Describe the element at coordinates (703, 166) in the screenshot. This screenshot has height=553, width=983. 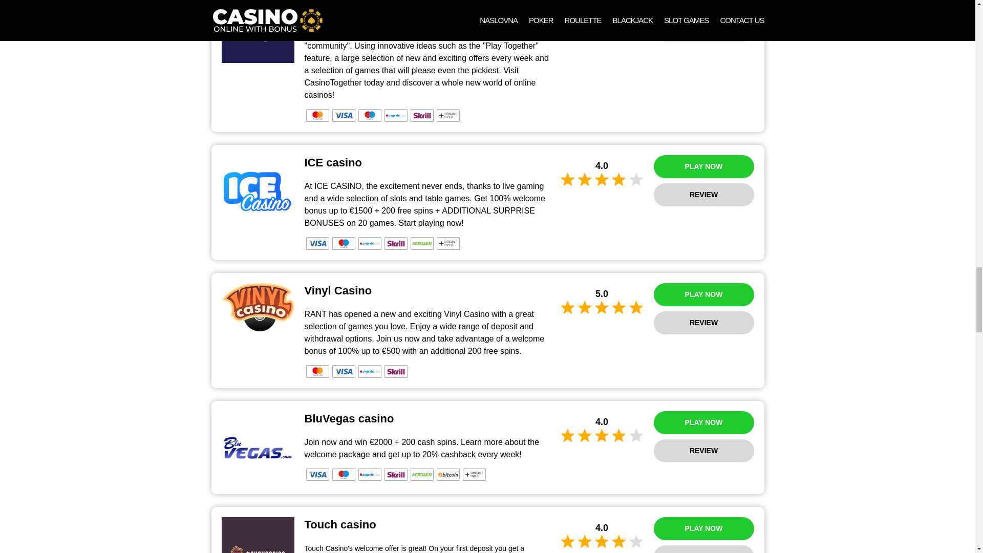
I see `PLAY NOW` at that location.